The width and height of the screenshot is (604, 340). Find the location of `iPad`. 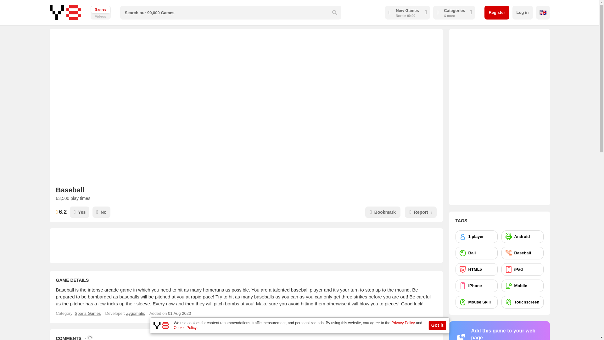

iPad is located at coordinates (522, 269).